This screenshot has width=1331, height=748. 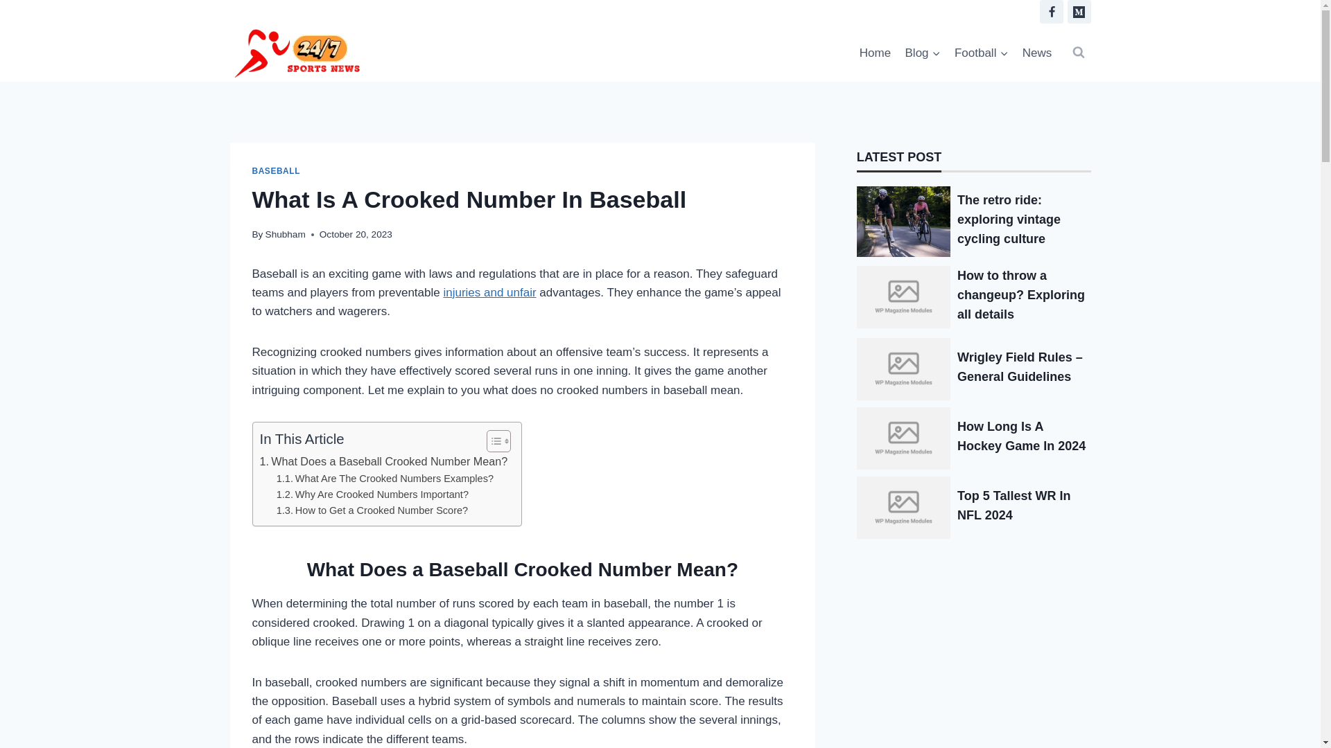 I want to click on Why Are Crooked Numbers Important?, so click(x=372, y=495).